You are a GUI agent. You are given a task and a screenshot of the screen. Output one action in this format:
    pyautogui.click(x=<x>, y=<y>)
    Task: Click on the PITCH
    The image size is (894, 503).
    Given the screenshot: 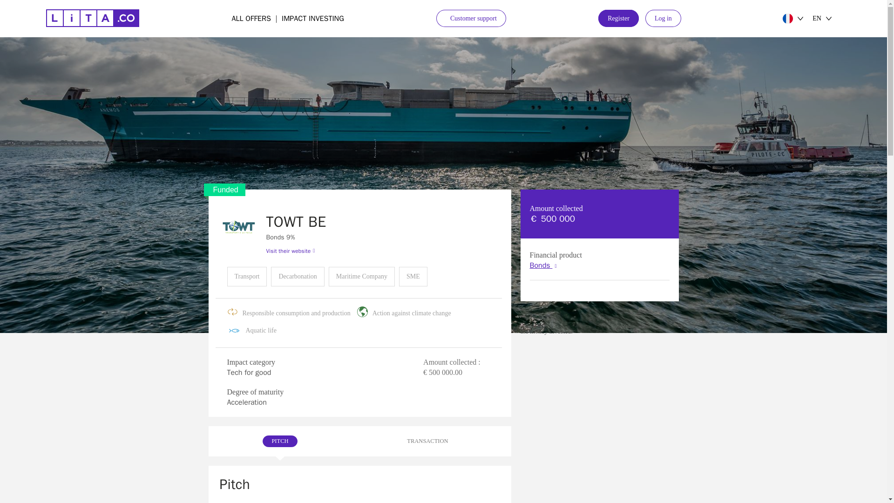 What is the action you would take?
    pyautogui.click(x=663, y=18)
    